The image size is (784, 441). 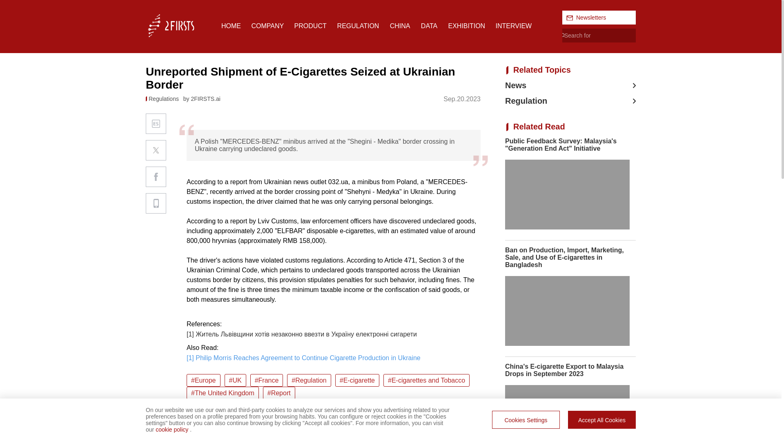 I want to click on Regulation, so click(x=570, y=101).